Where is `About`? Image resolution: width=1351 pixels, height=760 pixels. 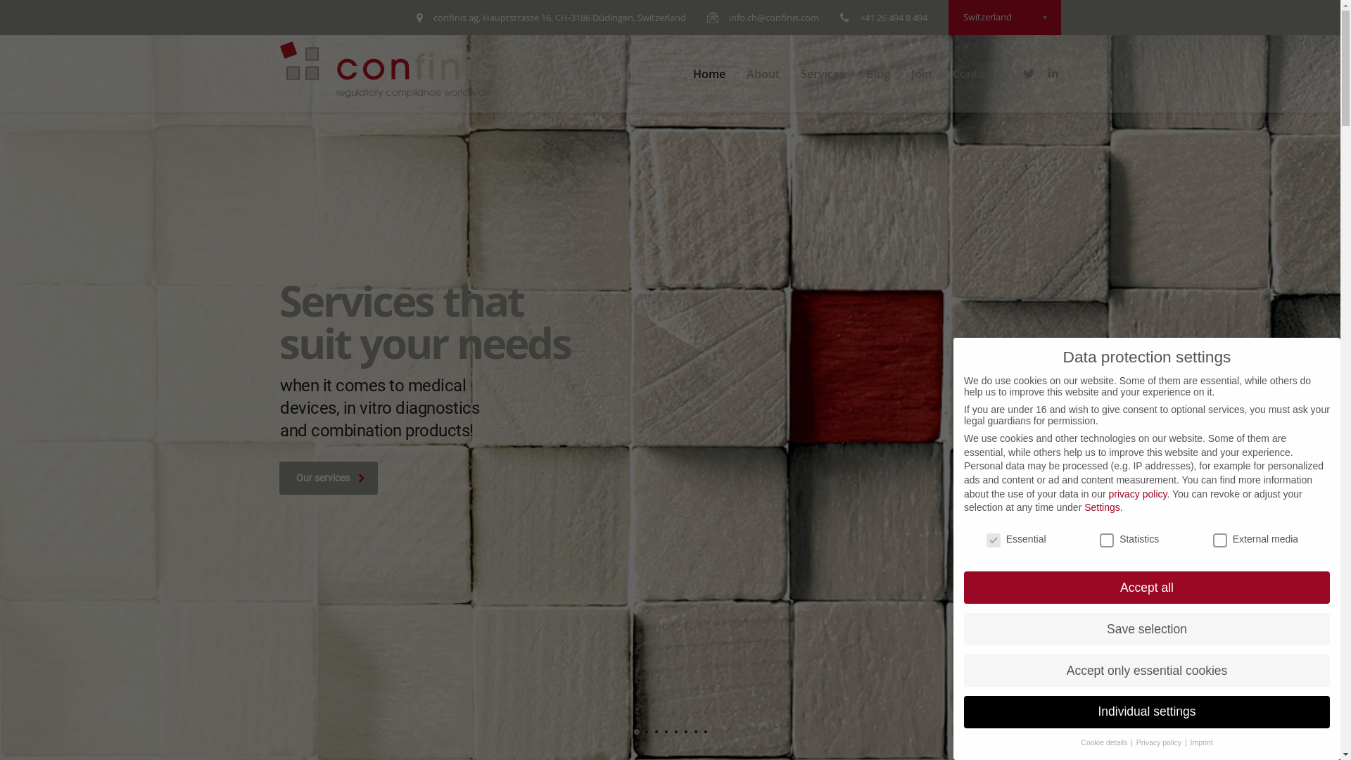 About is located at coordinates (763, 74).